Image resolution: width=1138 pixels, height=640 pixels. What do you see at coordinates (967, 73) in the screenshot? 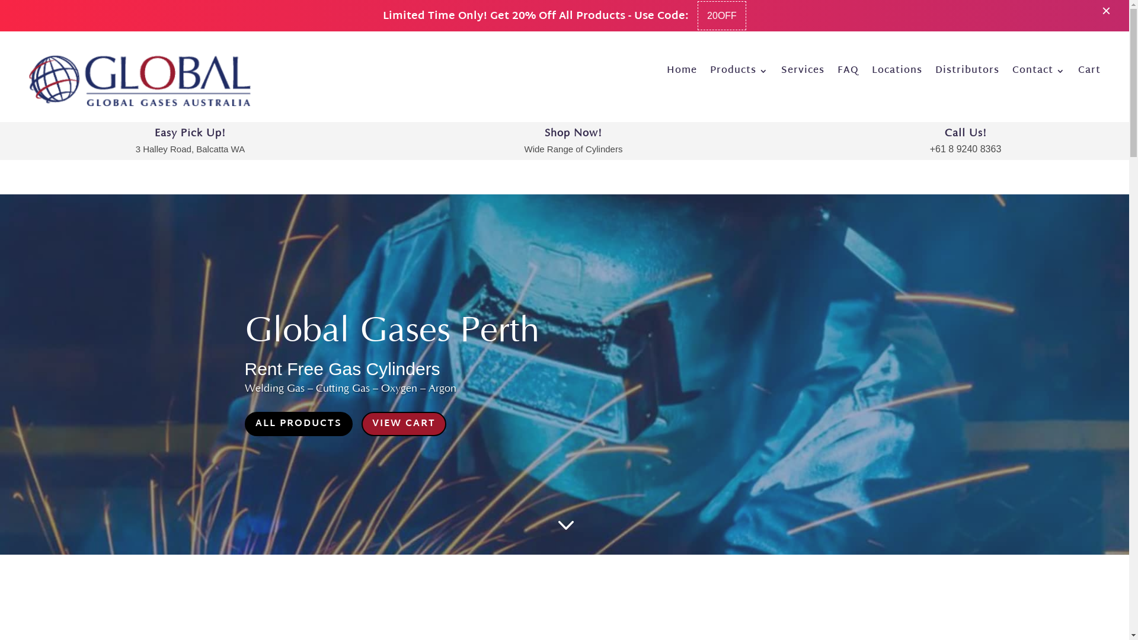
I see `Distributors` at bounding box center [967, 73].